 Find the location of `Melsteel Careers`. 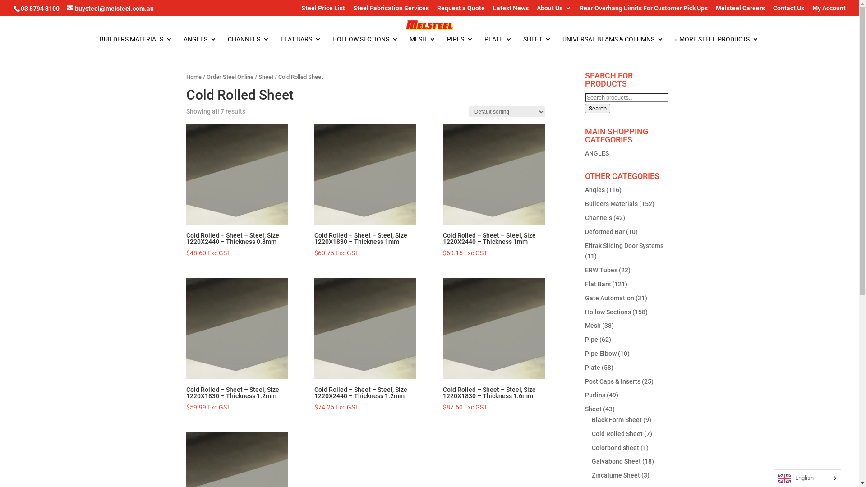

Melsteel Careers is located at coordinates (741, 10).